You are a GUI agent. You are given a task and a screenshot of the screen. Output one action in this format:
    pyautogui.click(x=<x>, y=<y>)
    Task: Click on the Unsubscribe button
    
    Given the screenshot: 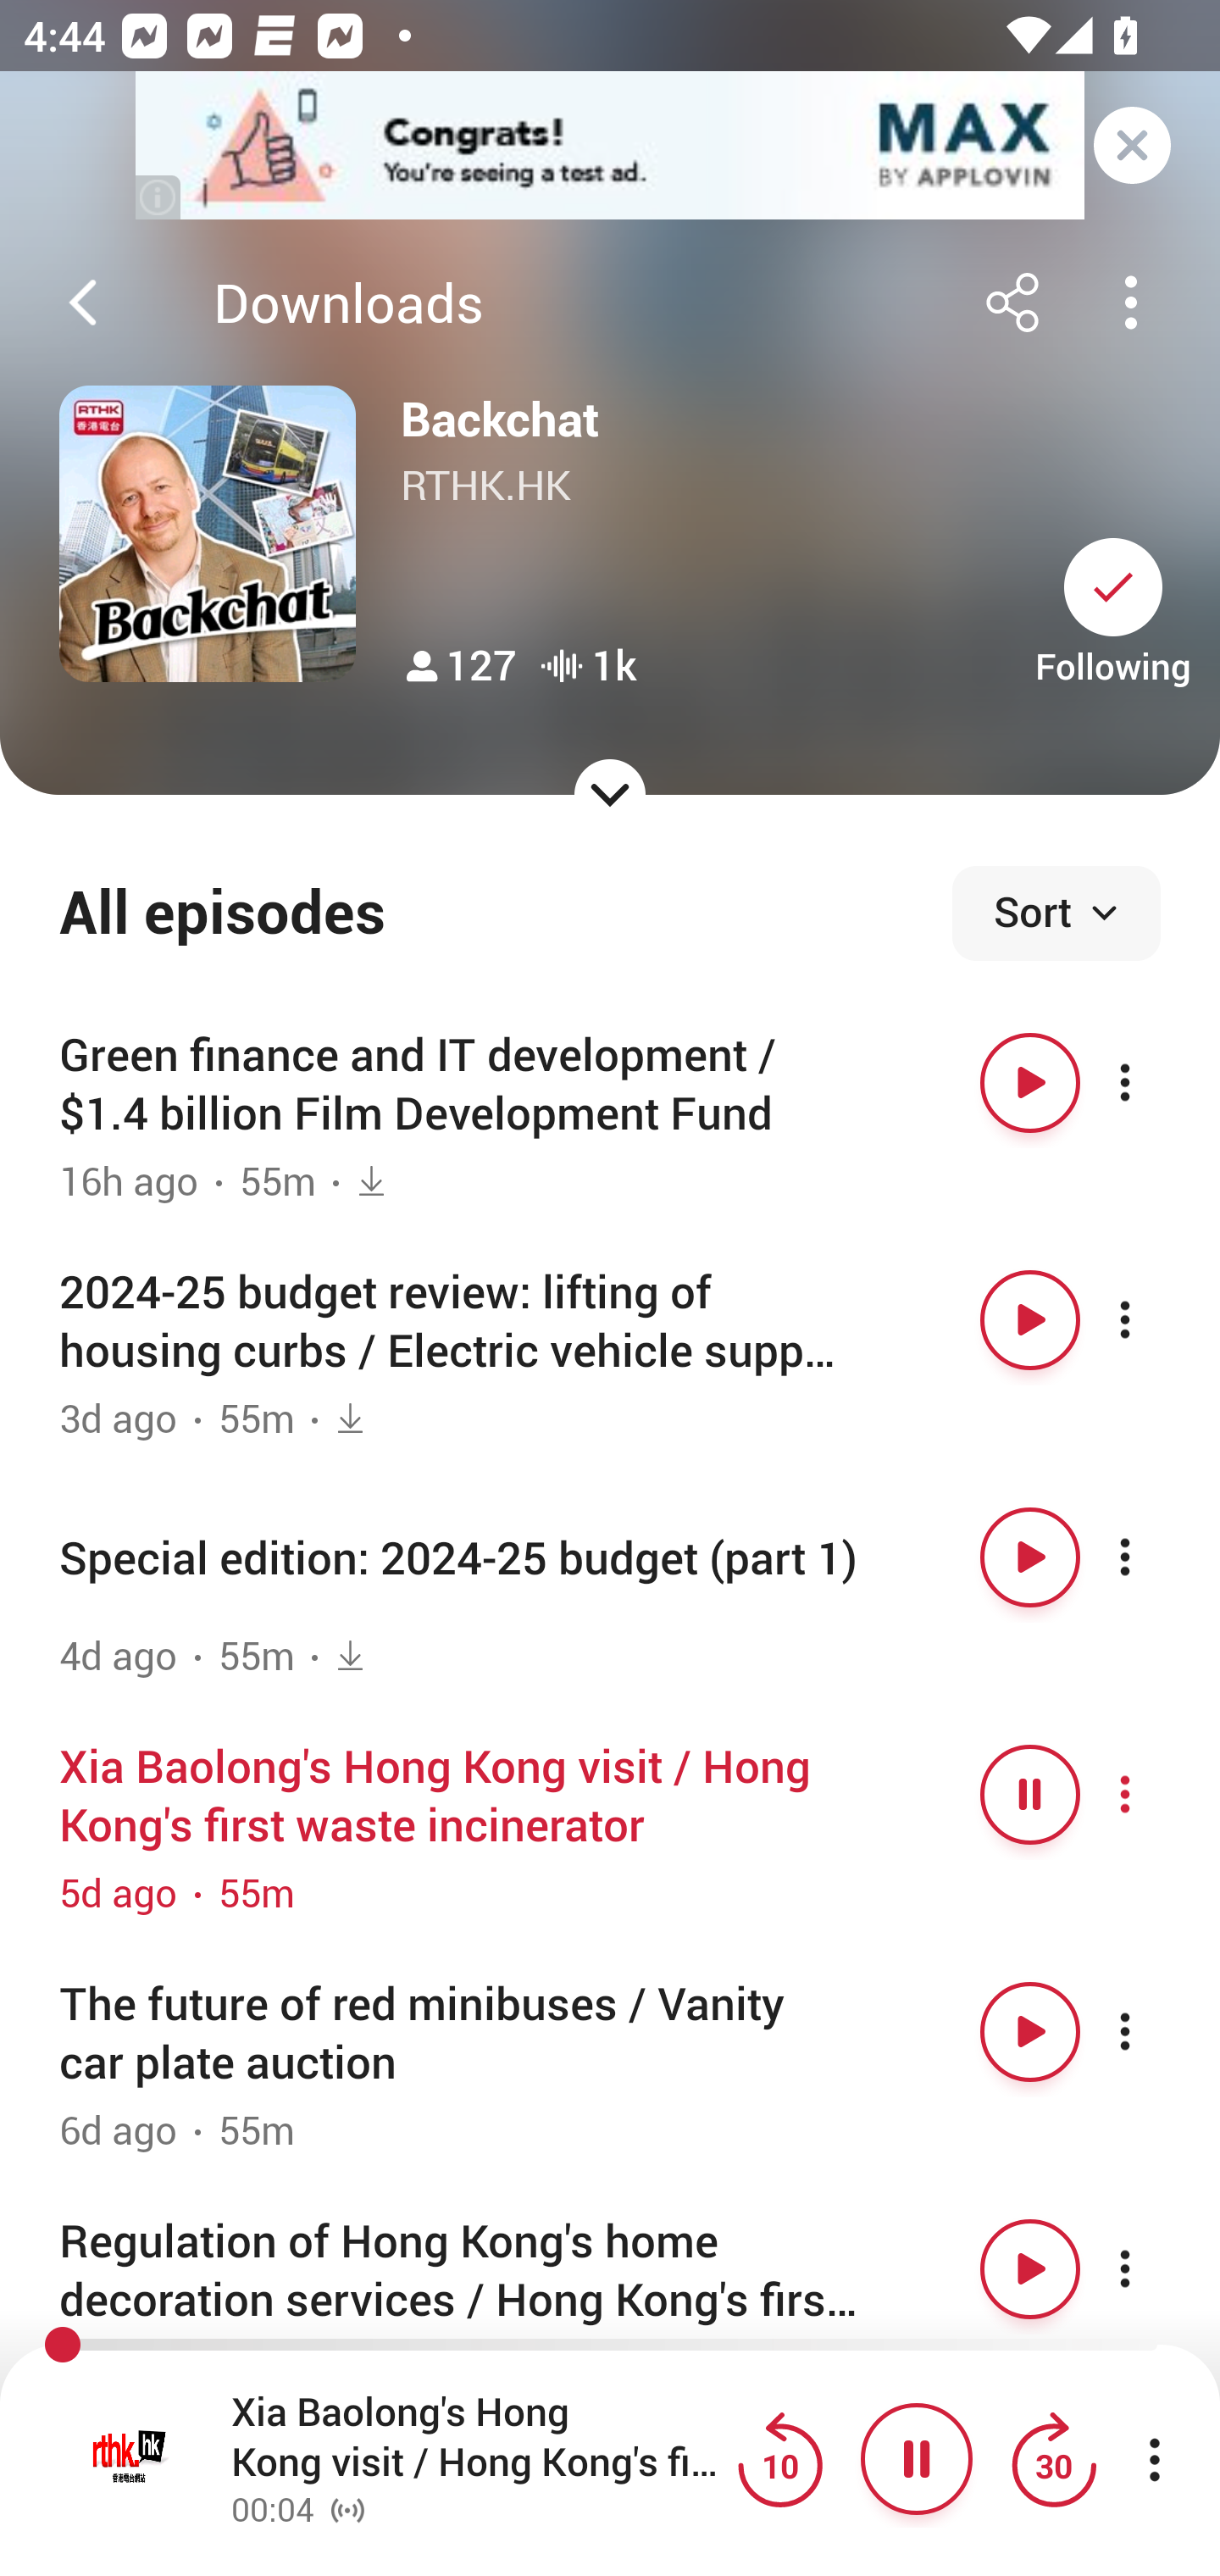 What is the action you would take?
    pyautogui.click(x=1113, y=586)
    